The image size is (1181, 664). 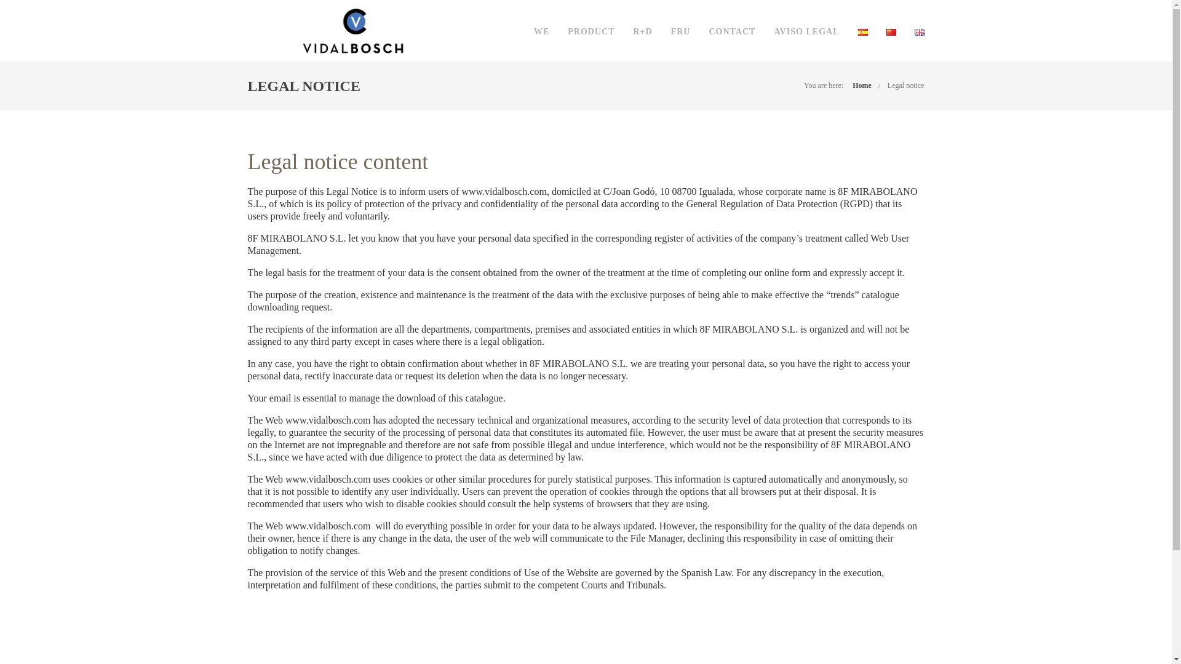 I want to click on PRODUCT, so click(x=590, y=32).